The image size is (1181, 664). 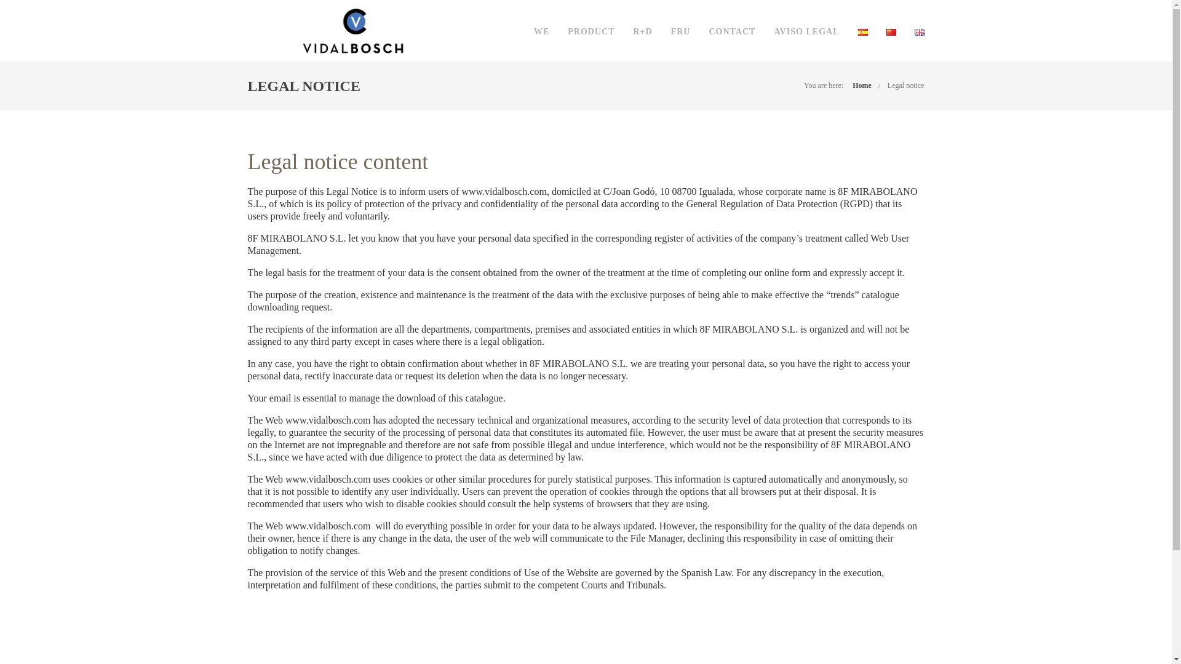 I want to click on PRODUCT, so click(x=590, y=32).